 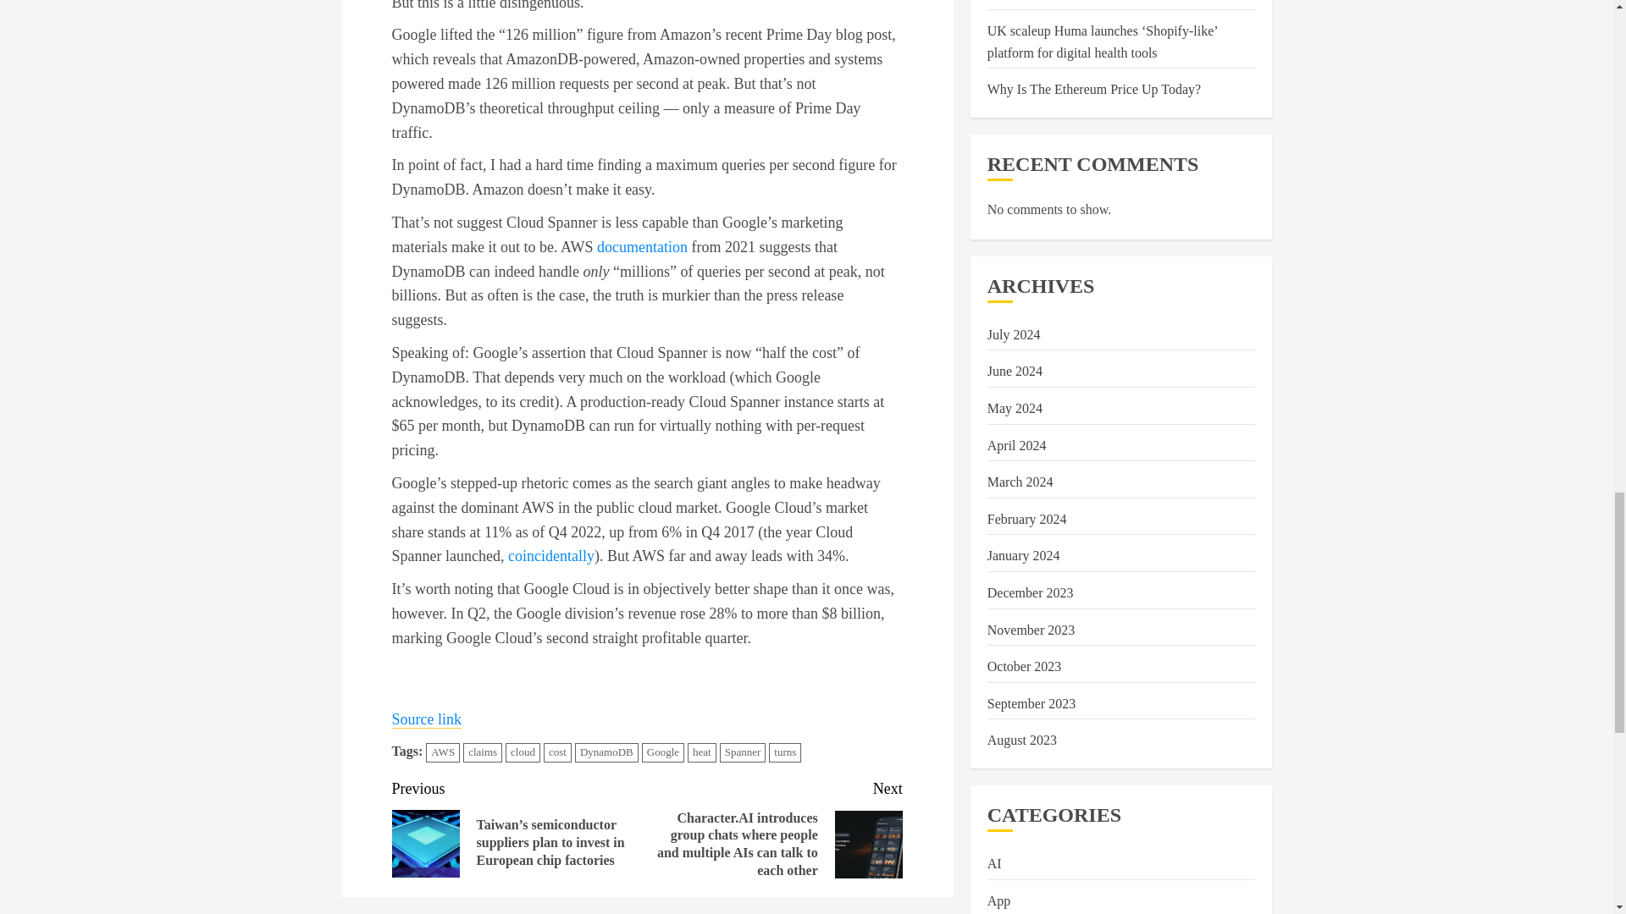 What do you see at coordinates (702, 752) in the screenshot?
I see `heat` at bounding box center [702, 752].